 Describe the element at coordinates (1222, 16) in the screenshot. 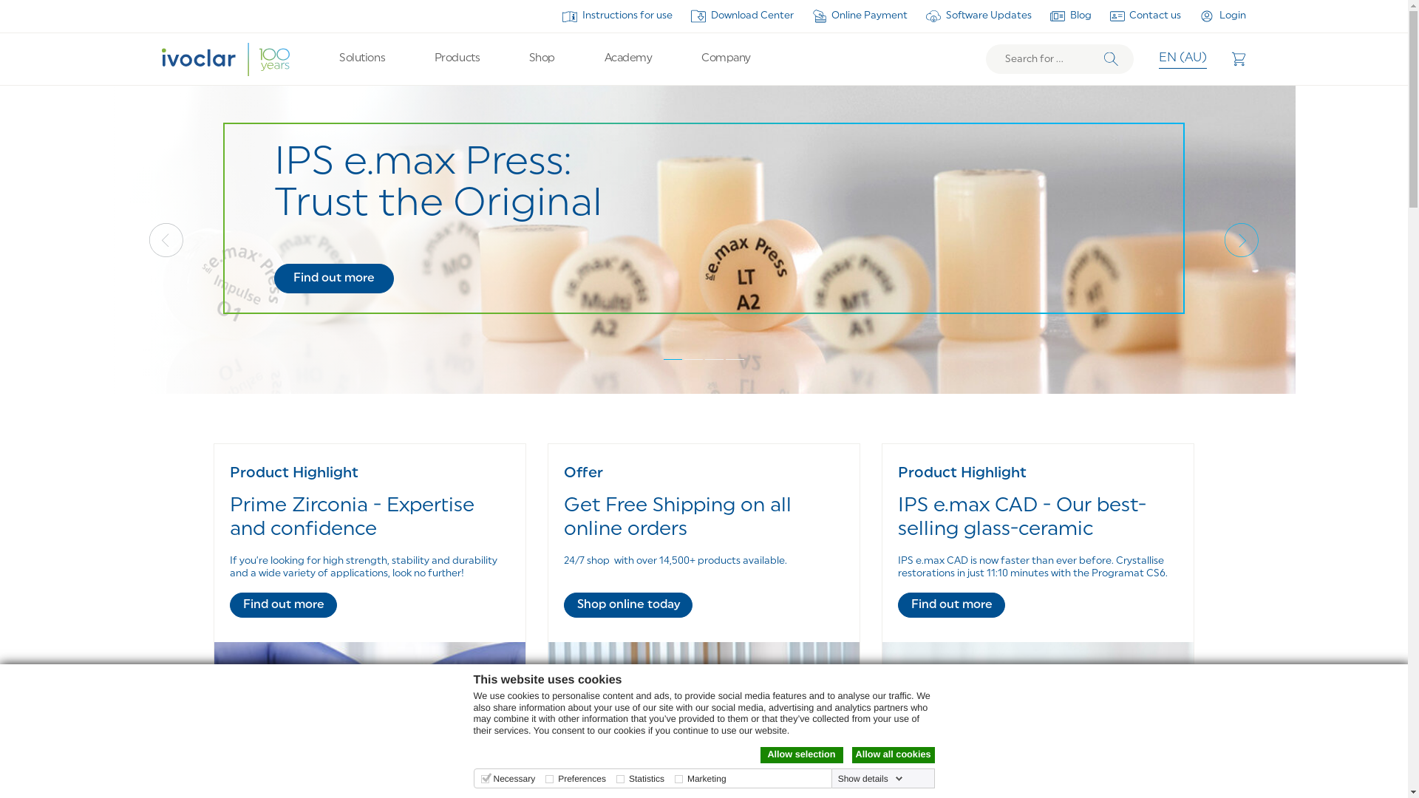

I see `Login` at that location.